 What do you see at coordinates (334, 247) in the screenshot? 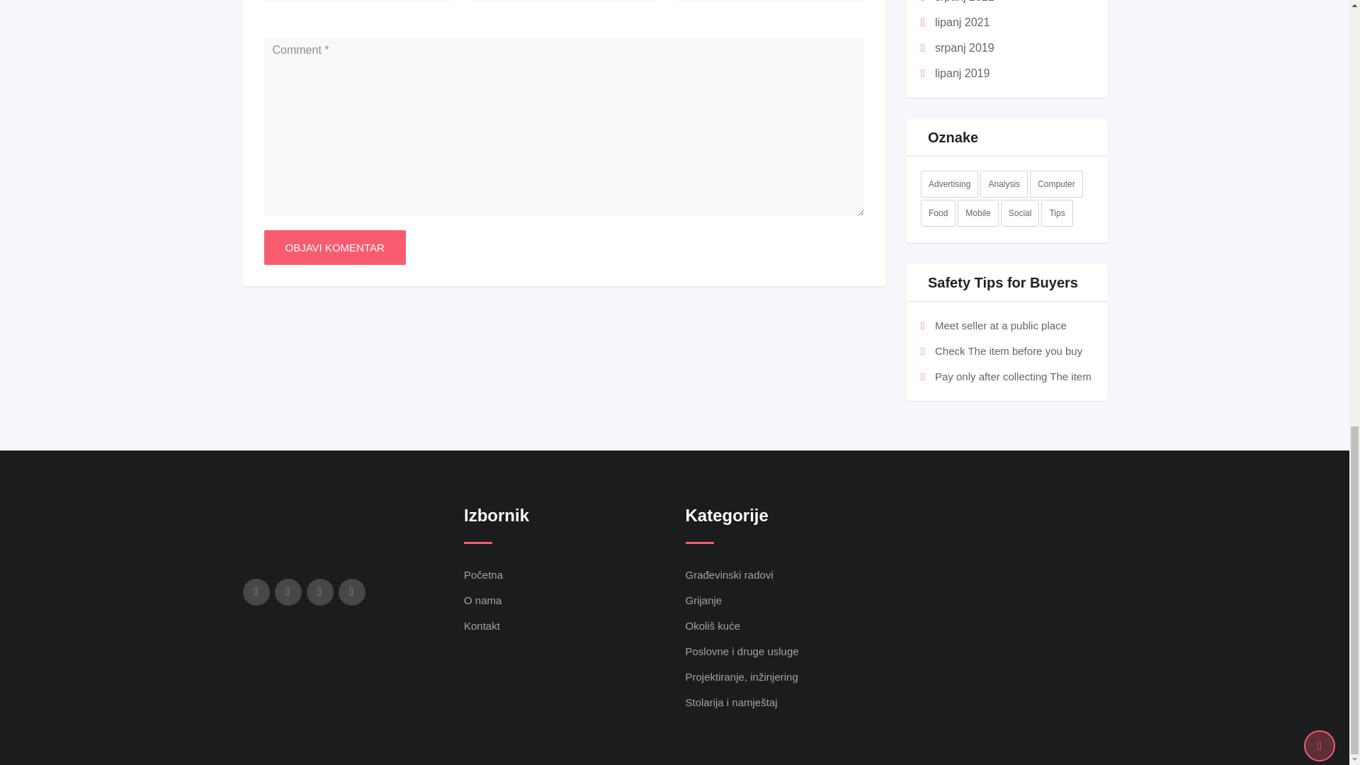
I see `Please wait until Google reCaptcha is loaded.` at bounding box center [334, 247].